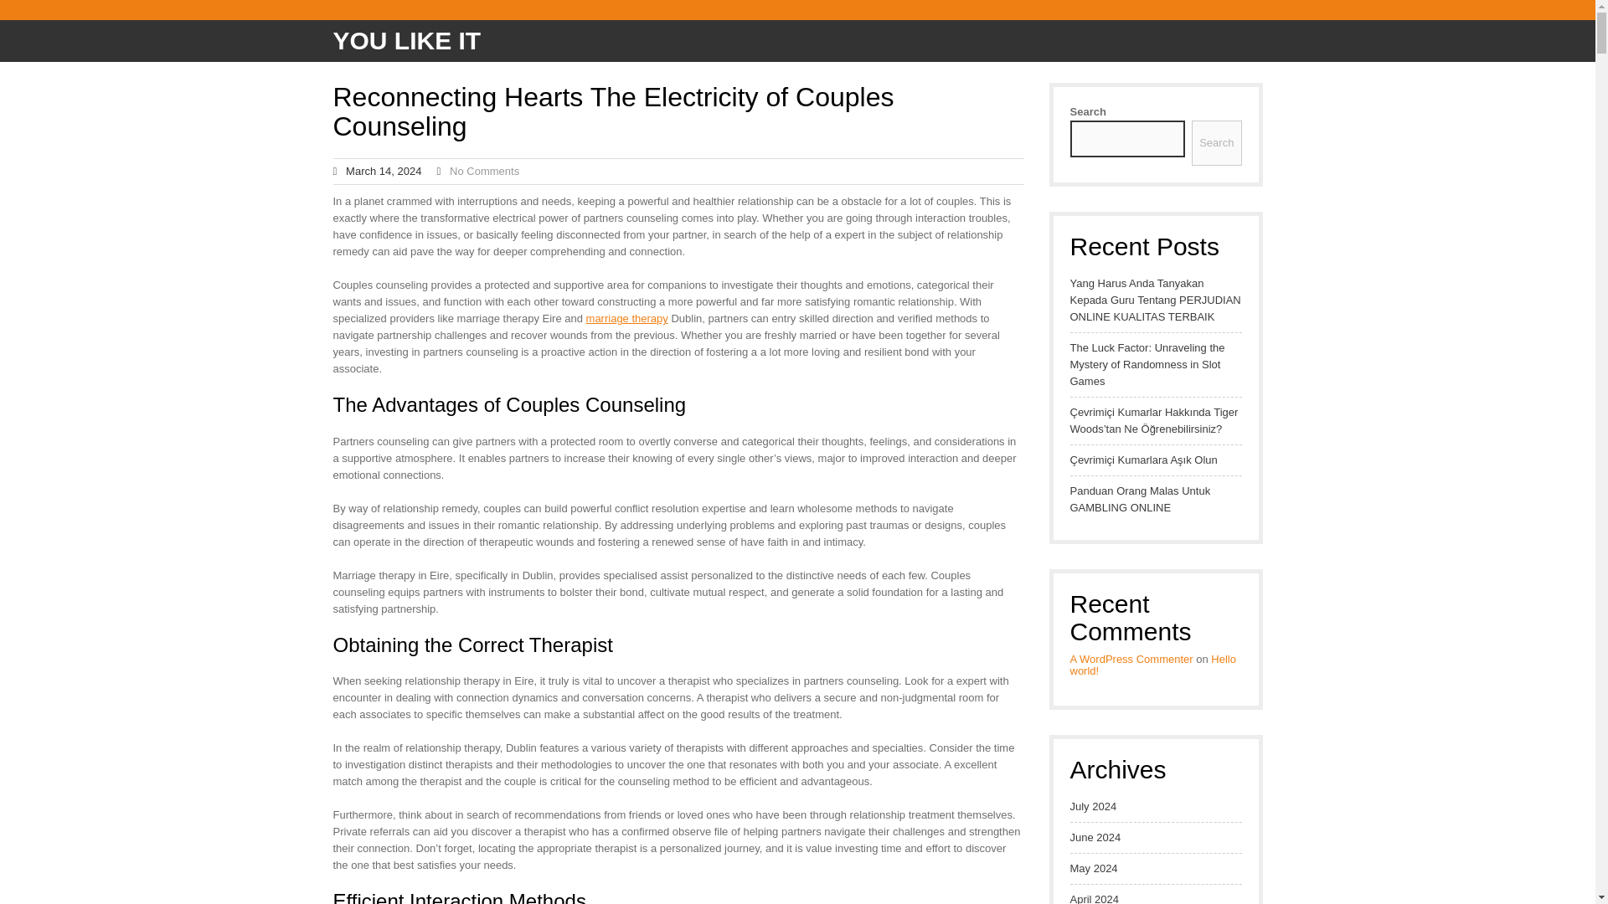 The height and width of the screenshot is (904, 1608). I want to click on marriage therapy, so click(627, 318).